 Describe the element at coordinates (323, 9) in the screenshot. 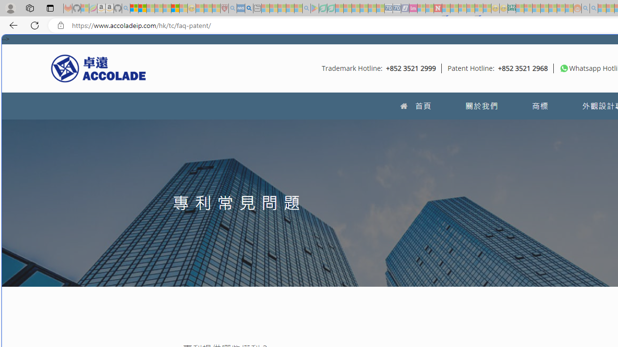

I see `Terms of Use Agreement - Sleeping` at that location.